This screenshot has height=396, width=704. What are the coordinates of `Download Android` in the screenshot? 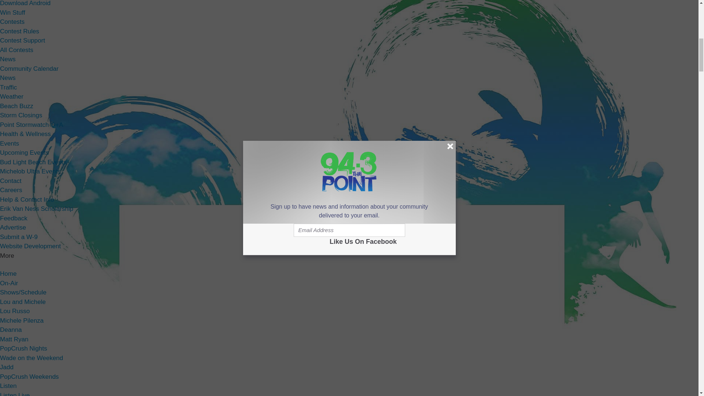 It's located at (25, 3).